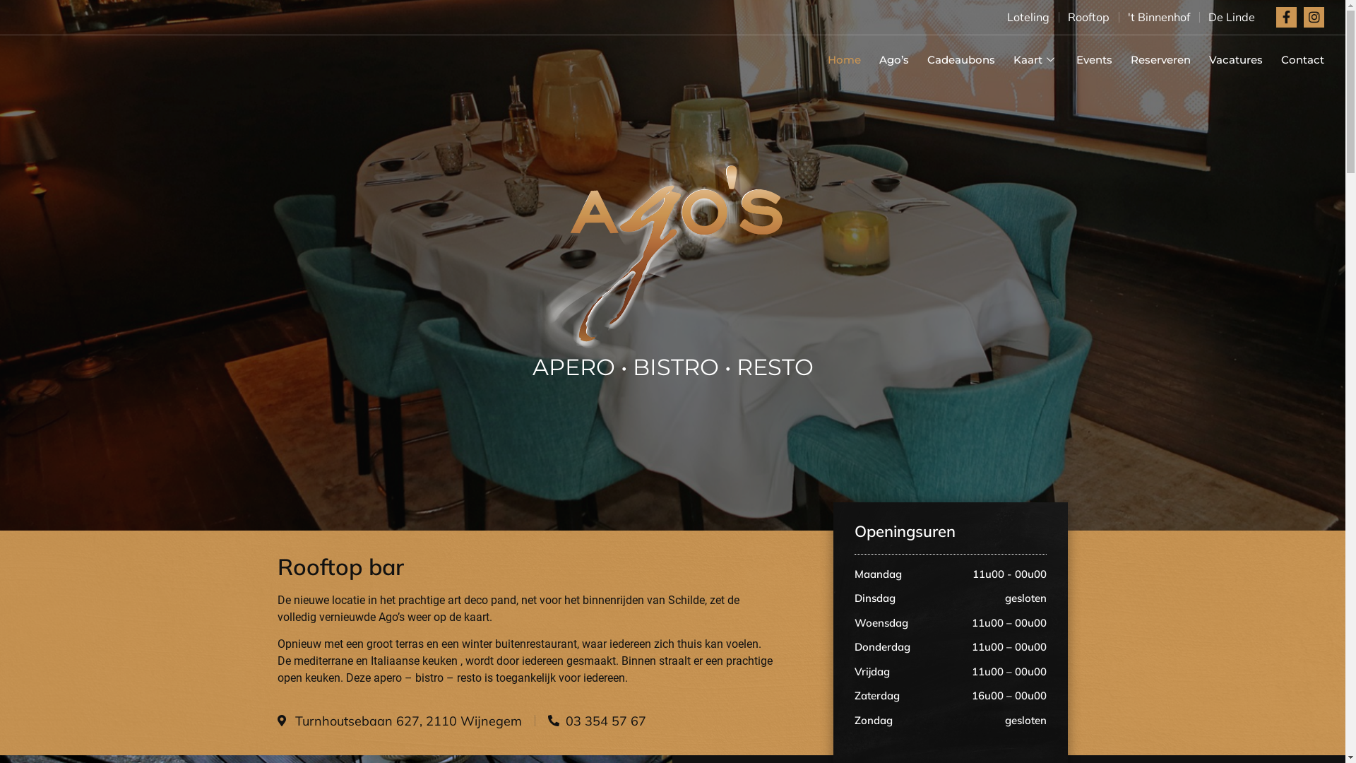 The image size is (1356, 763). Describe the element at coordinates (1227, 60) in the screenshot. I see `Vacatures` at that location.